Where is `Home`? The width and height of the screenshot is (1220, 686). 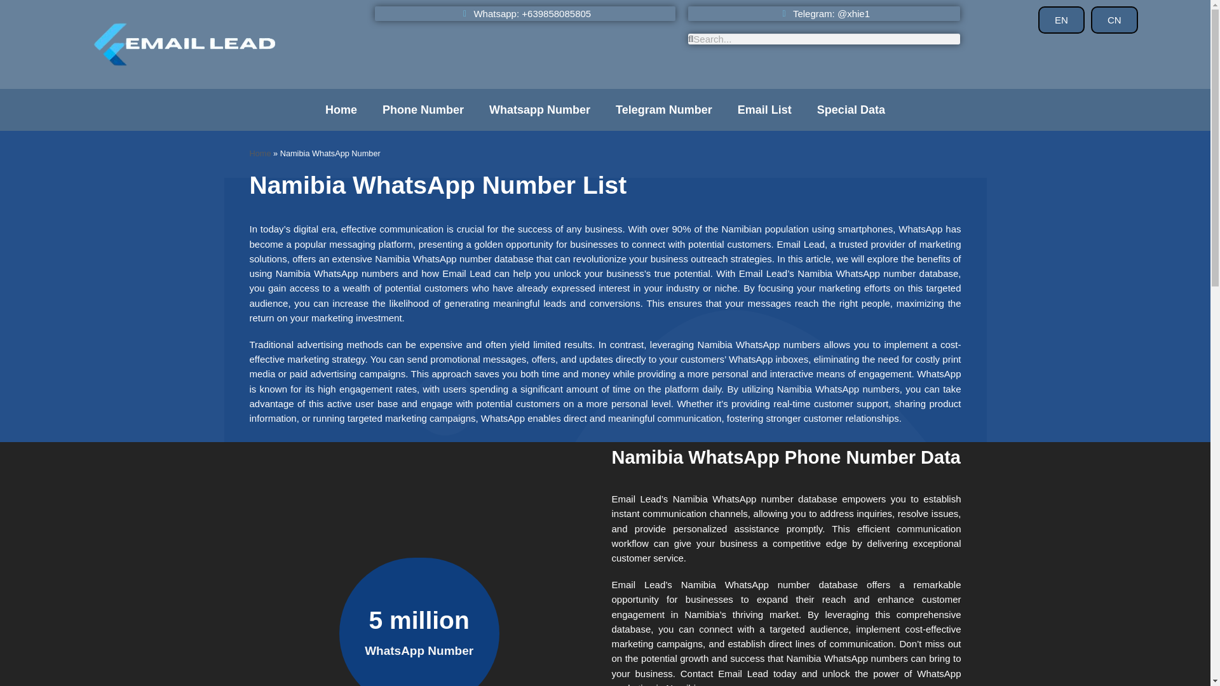 Home is located at coordinates (259, 154).